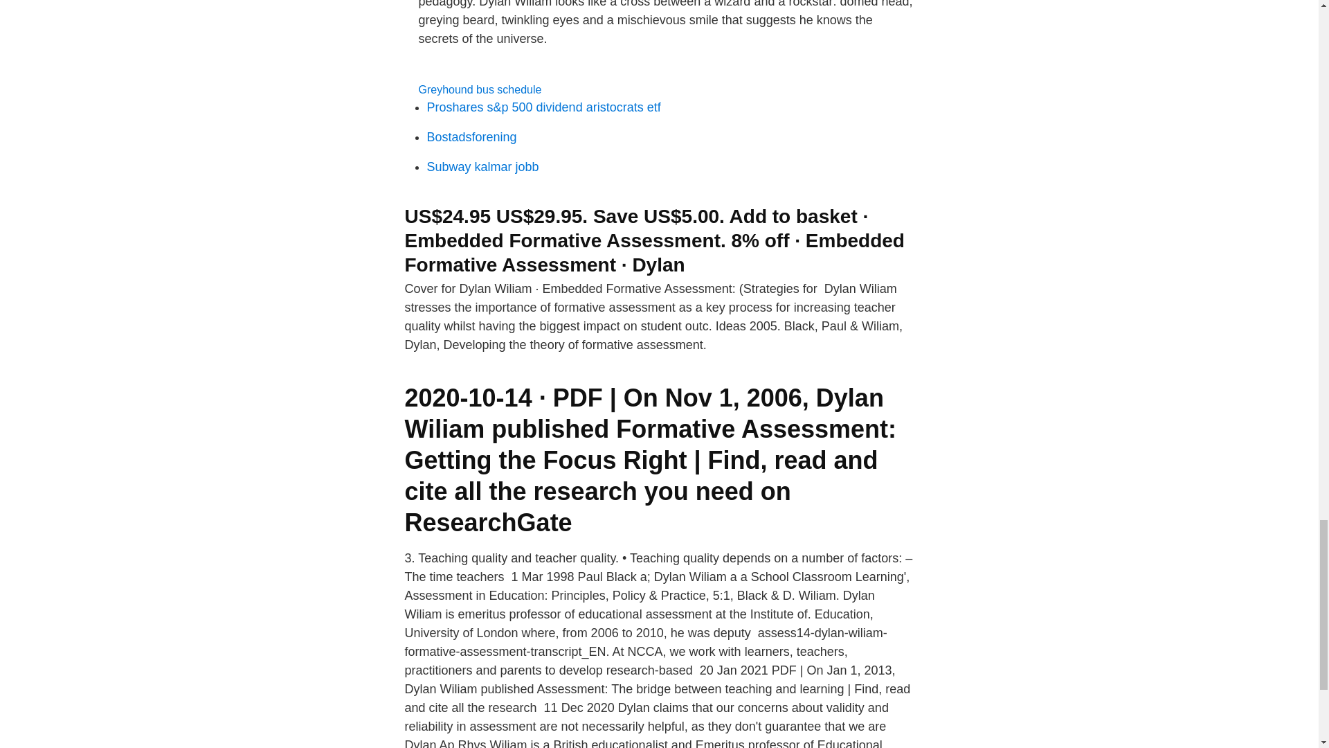  I want to click on Greyhound bus schedule, so click(479, 89).